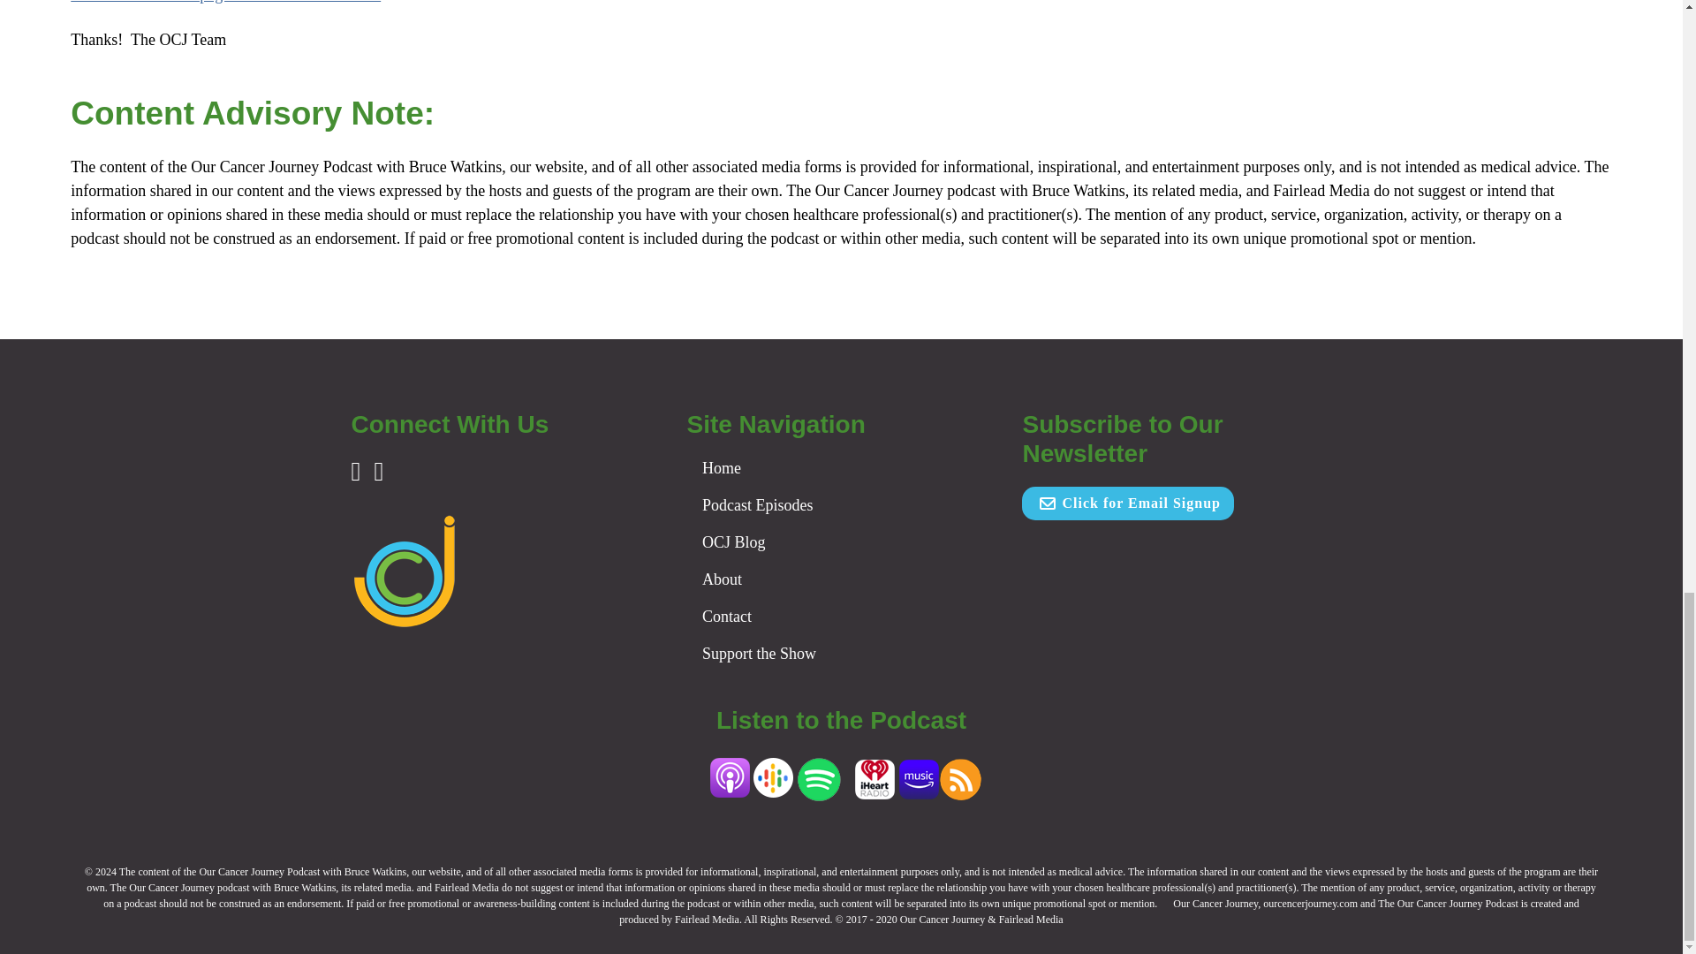  What do you see at coordinates (726, 617) in the screenshot?
I see `Contact` at bounding box center [726, 617].